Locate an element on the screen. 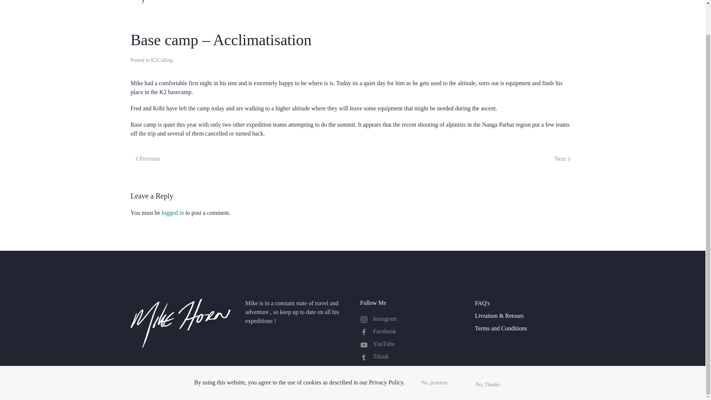  Previous is located at coordinates (147, 159).